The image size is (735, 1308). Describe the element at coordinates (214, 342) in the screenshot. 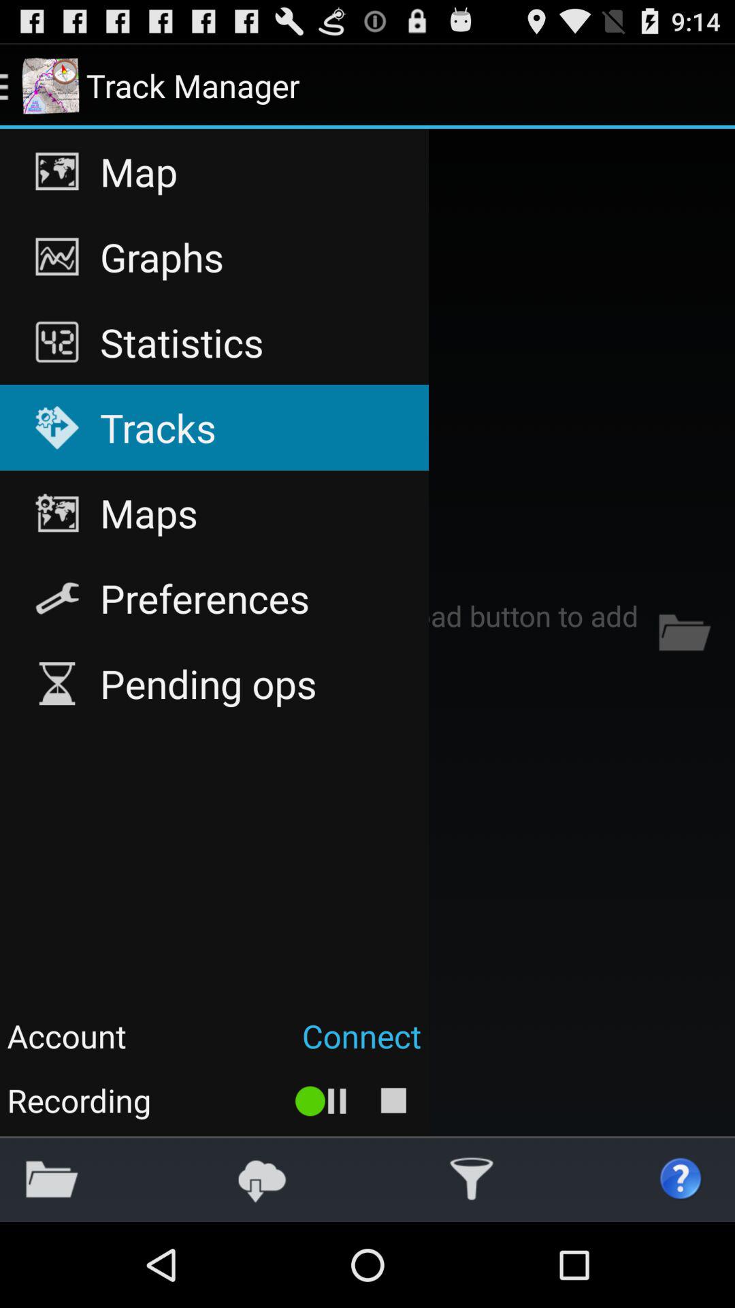

I see `turn off icon above tracks` at that location.